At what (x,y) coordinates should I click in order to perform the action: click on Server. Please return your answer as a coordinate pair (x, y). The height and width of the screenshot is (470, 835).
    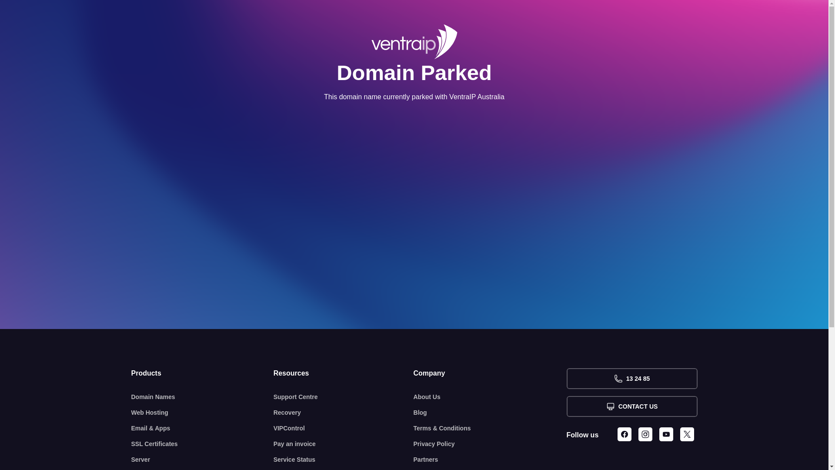
    Looking at the image, I should click on (203, 460).